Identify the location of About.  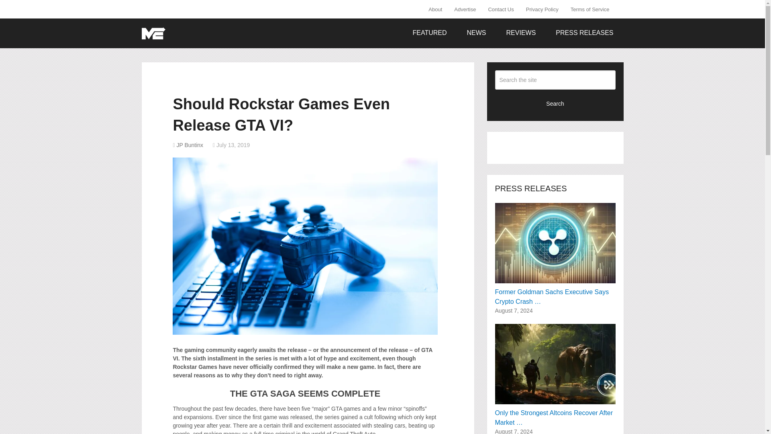
(438, 9).